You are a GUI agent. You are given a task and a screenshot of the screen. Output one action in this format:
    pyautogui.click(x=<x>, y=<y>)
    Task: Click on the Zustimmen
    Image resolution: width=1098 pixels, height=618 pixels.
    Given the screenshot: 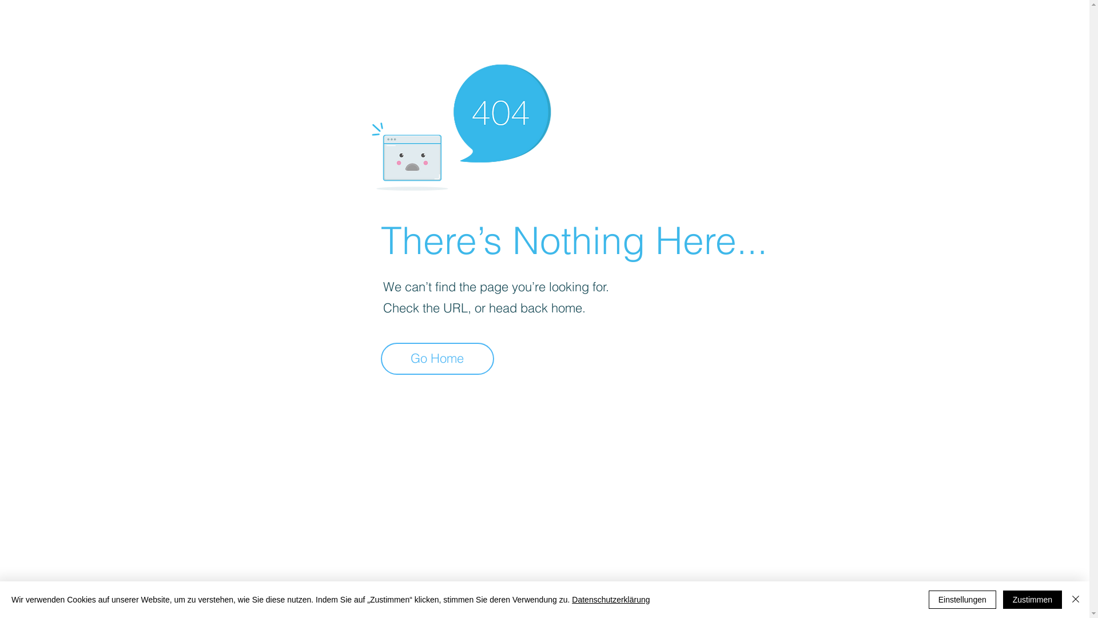 What is the action you would take?
    pyautogui.click(x=1033, y=600)
    